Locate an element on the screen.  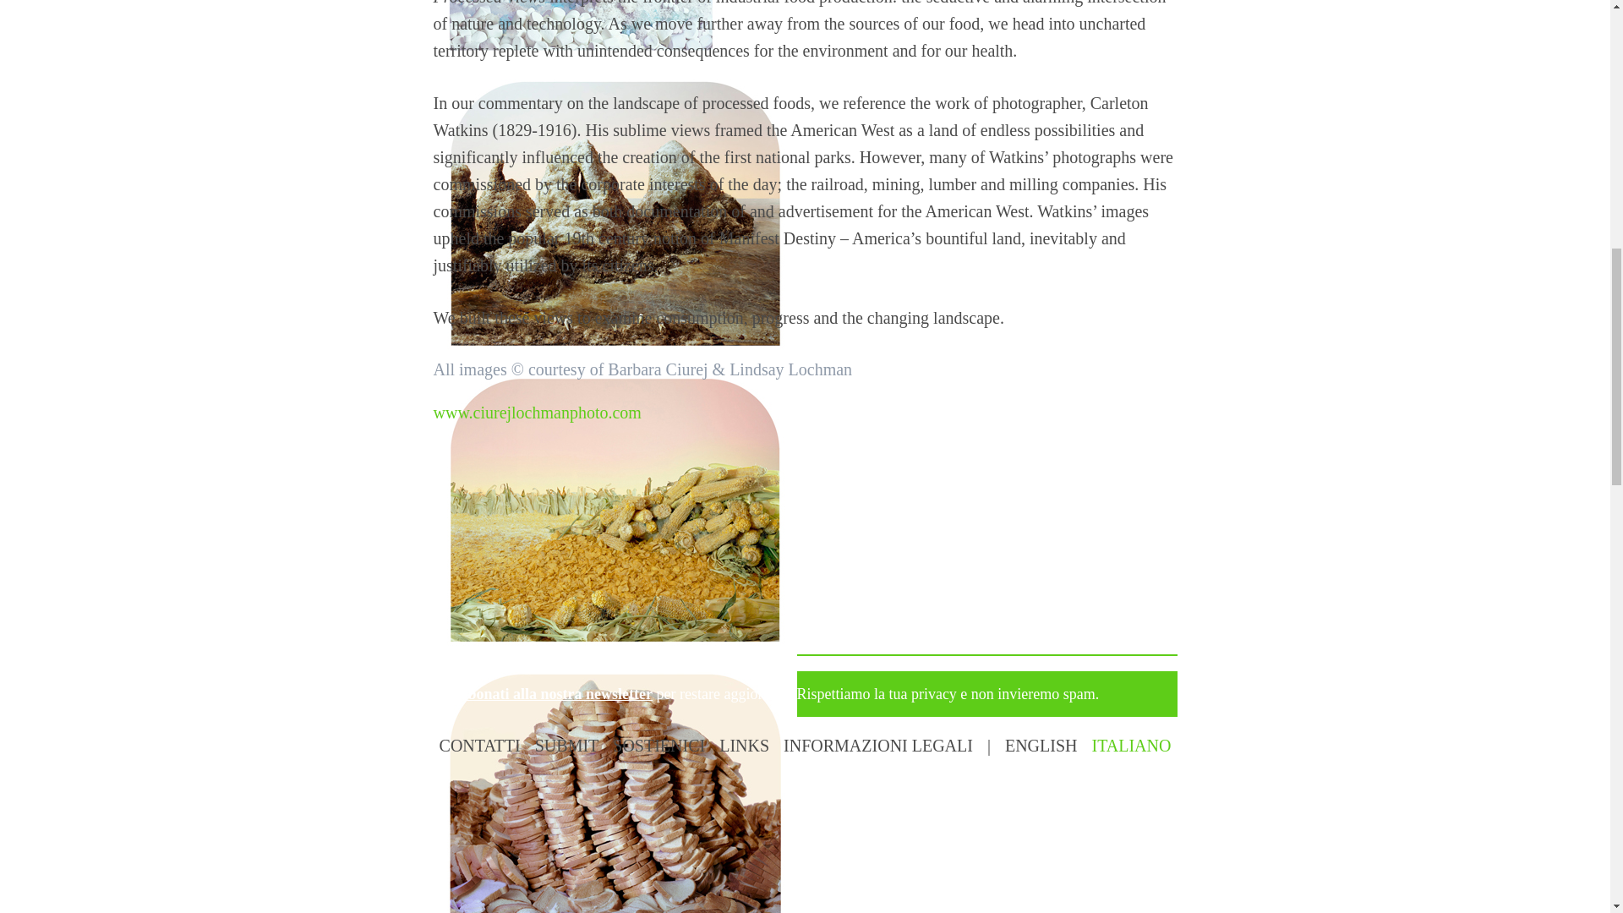
www.ciurejlochmanphoto.com is located at coordinates (537, 413).